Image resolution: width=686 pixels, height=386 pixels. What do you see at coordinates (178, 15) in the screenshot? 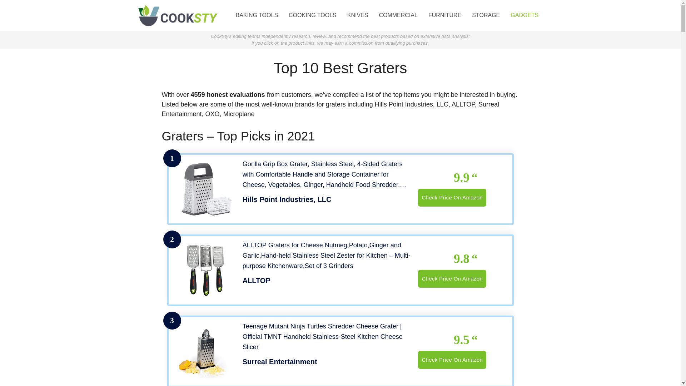
I see `Cooksty.com` at bounding box center [178, 15].